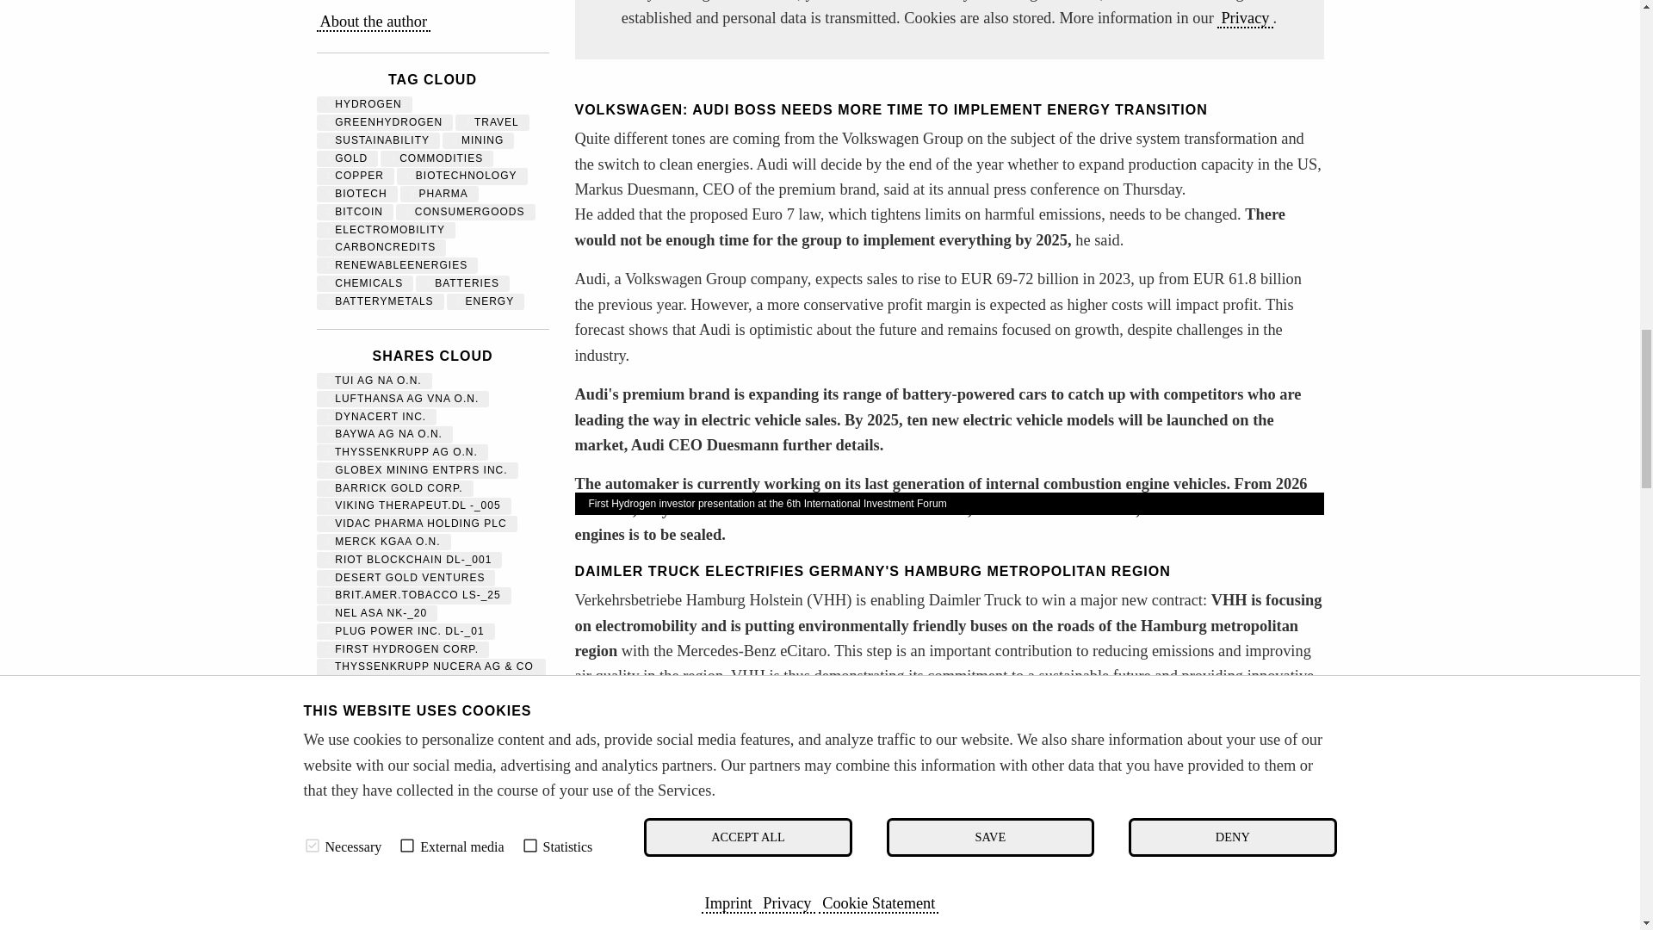 Image resolution: width=1653 pixels, height=930 pixels. Describe the element at coordinates (364, 104) in the screenshot. I see `HYDROGEN` at that location.